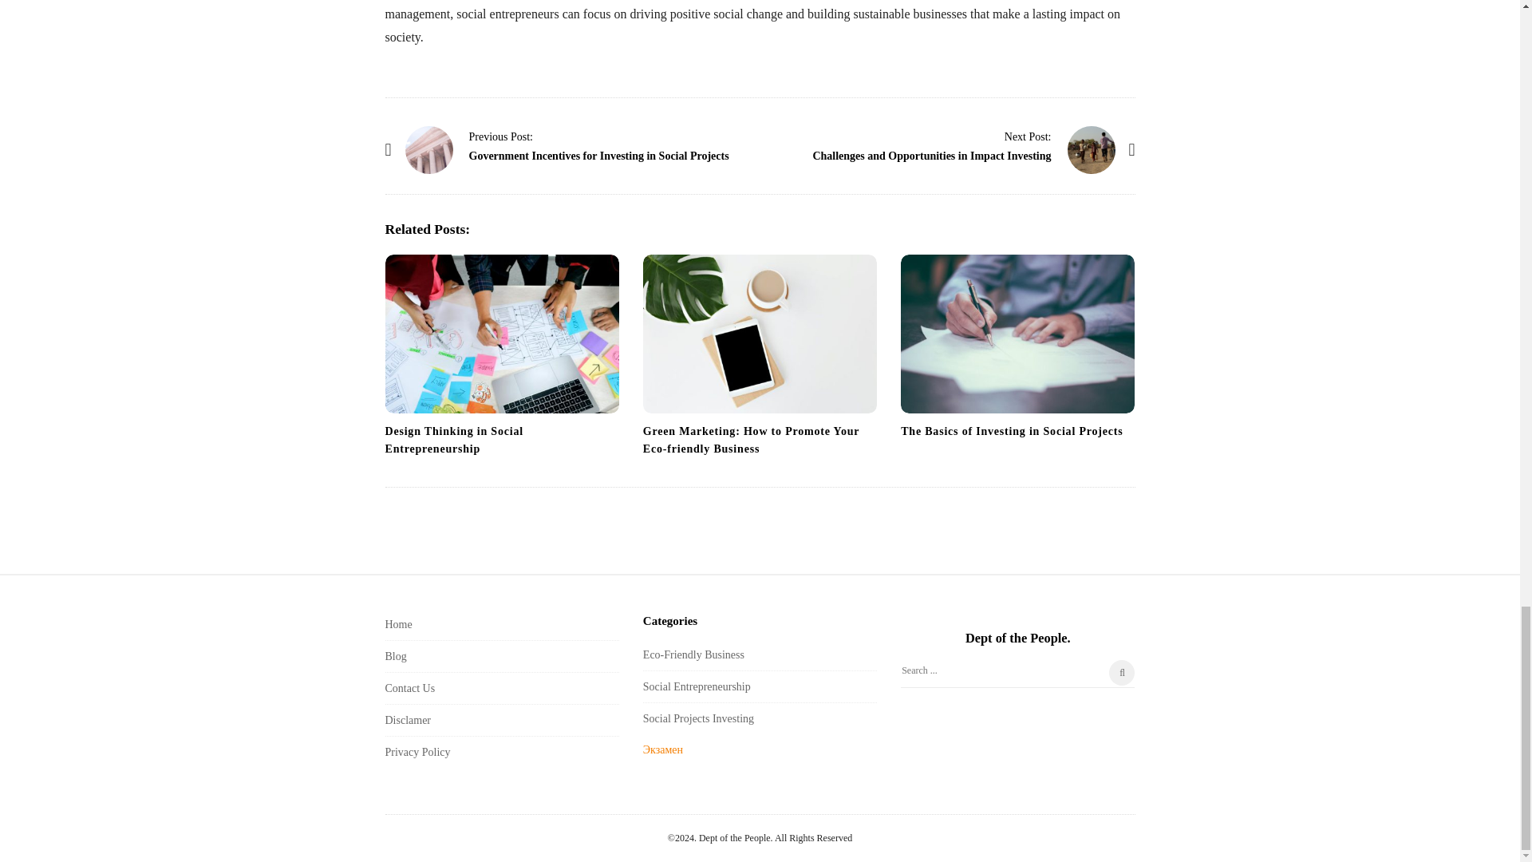  What do you see at coordinates (453, 441) in the screenshot?
I see `Design Thinking in Social Entrepreneurship` at bounding box center [453, 441].